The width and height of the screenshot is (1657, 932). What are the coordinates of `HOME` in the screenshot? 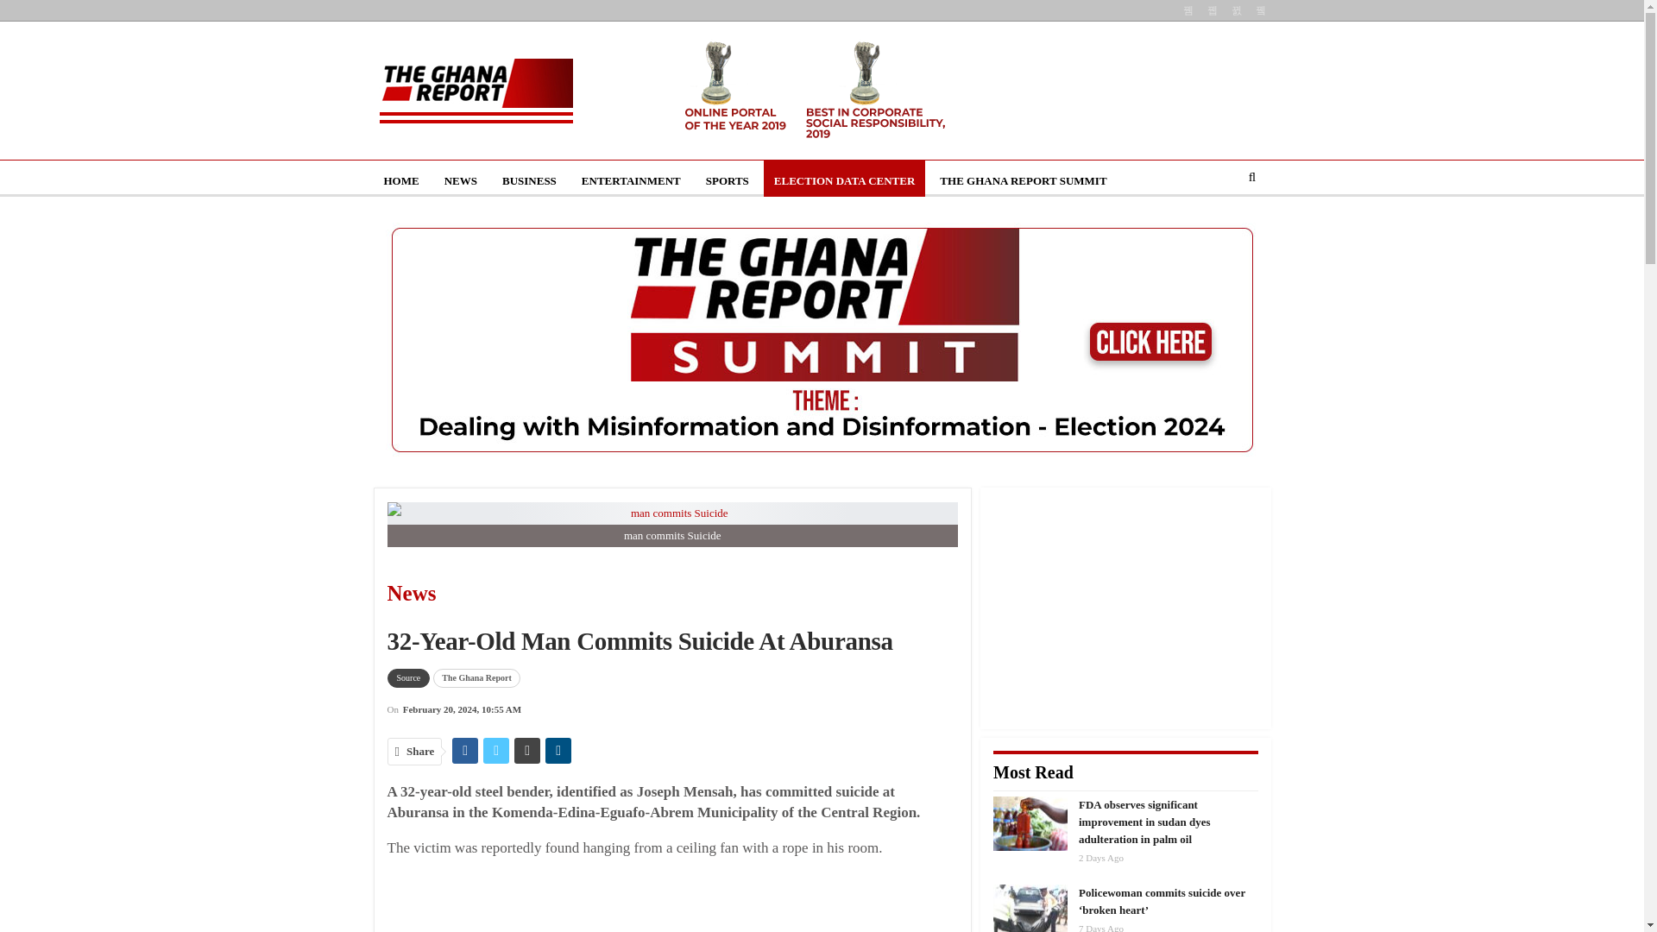 It's located at (400, 181).